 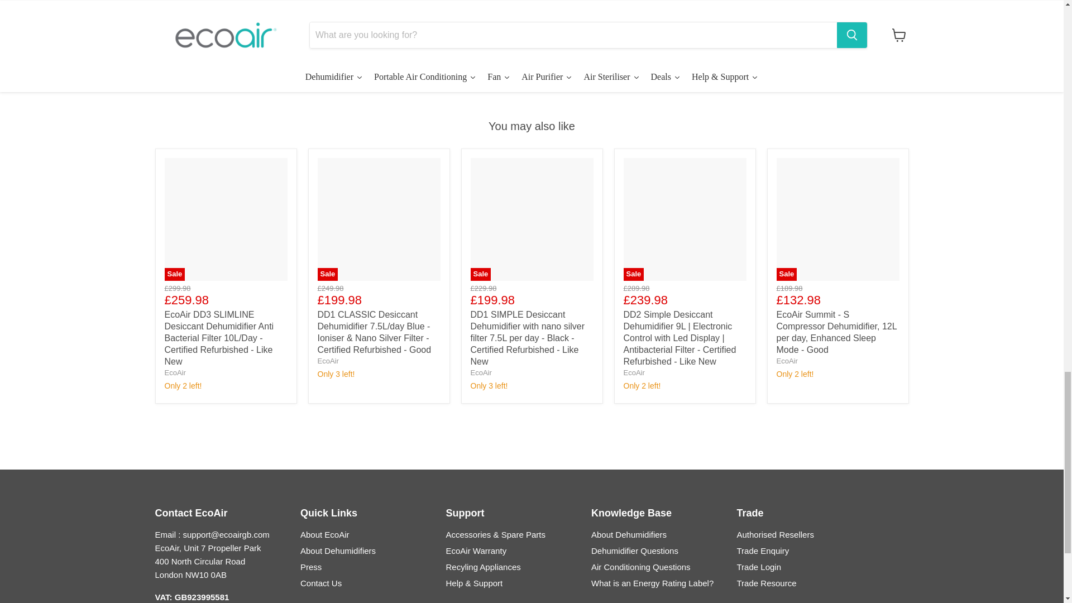 I want to click on EcoAir, so click(x=480, y=372).